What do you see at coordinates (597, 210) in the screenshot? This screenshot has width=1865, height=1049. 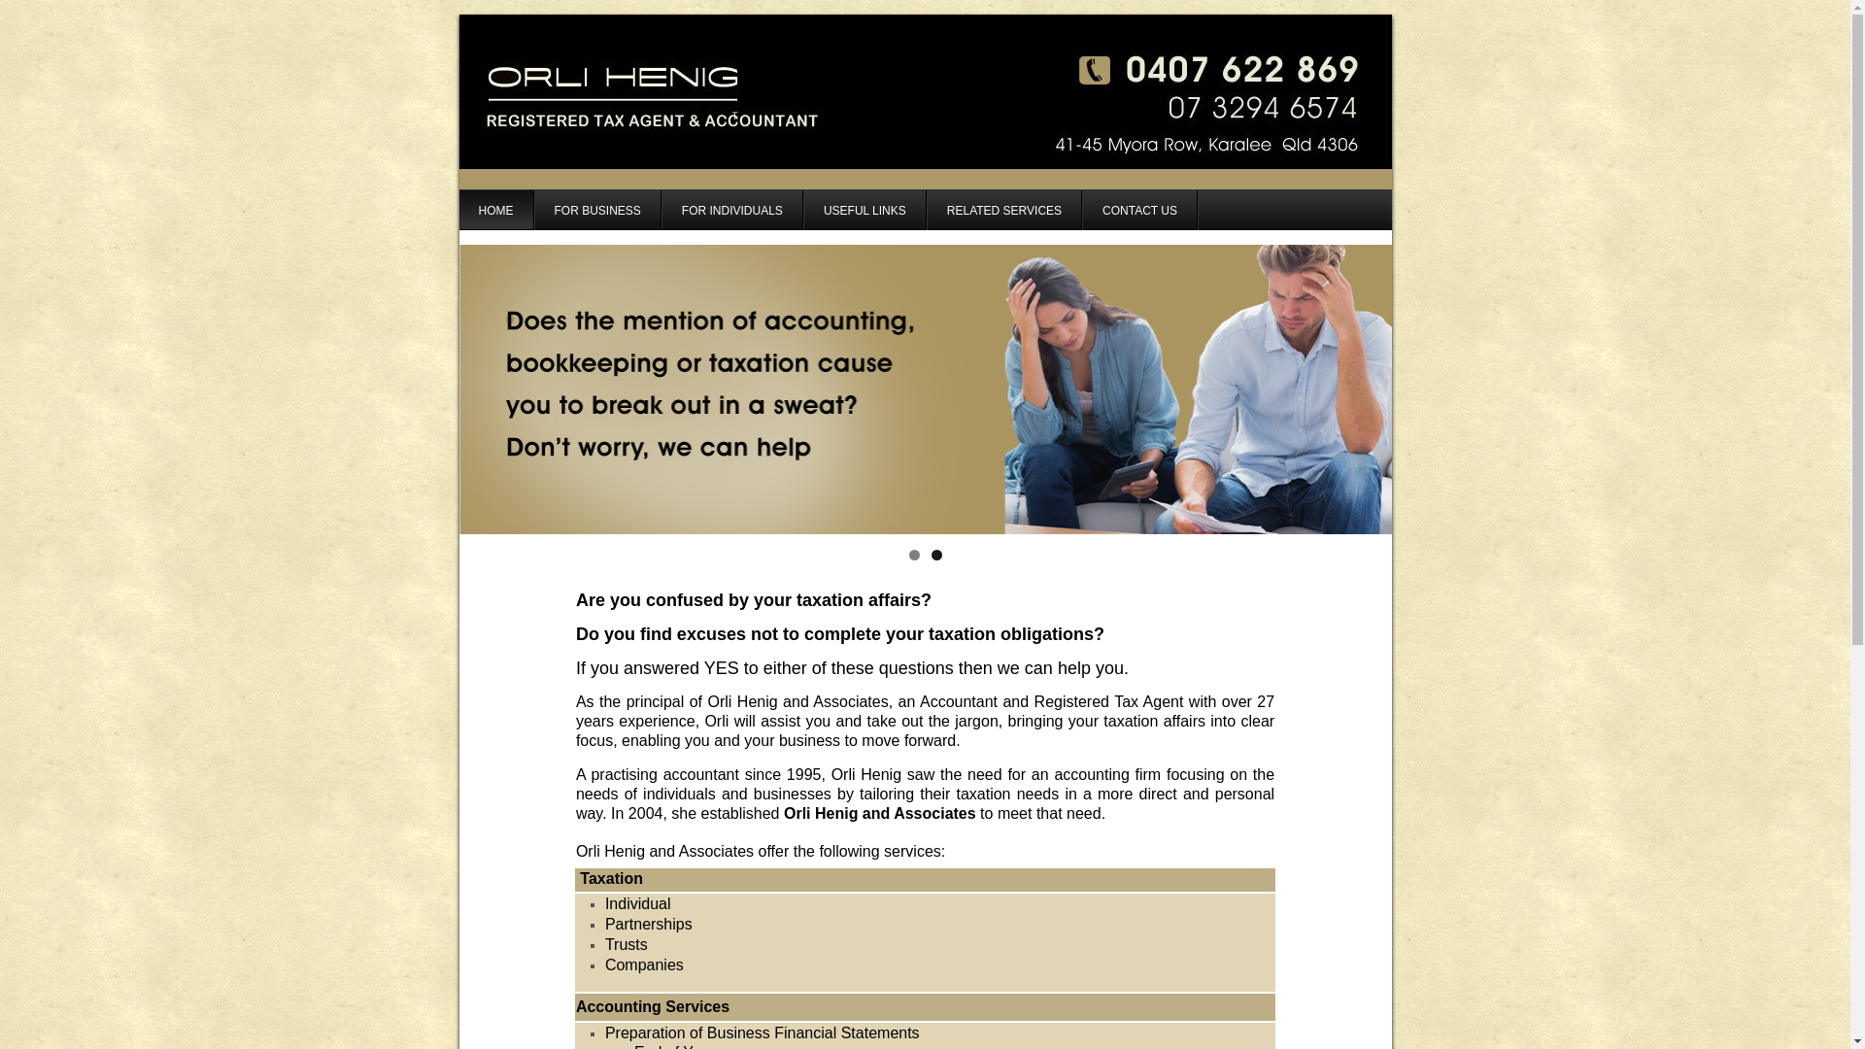 I see `FOR BUSINESS` at bounding box center [597, 210].